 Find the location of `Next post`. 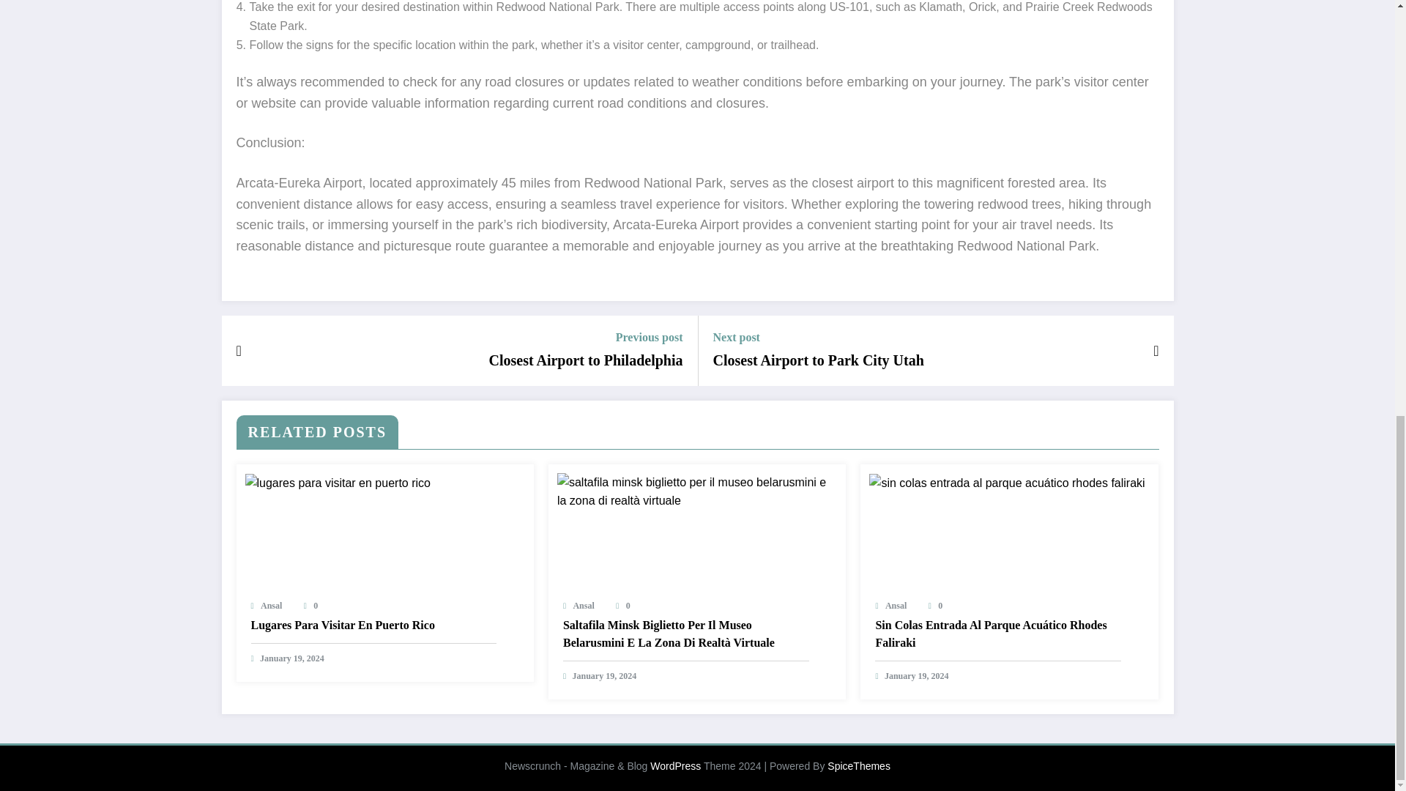

Next post is located at coordinates (818, 337).